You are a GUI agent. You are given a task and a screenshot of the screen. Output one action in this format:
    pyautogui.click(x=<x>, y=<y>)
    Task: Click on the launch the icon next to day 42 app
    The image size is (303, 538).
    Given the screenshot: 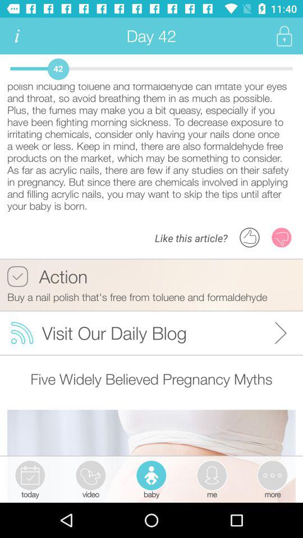 What is the action you would take?
    pyautogui.click(x=17, y=36)
    